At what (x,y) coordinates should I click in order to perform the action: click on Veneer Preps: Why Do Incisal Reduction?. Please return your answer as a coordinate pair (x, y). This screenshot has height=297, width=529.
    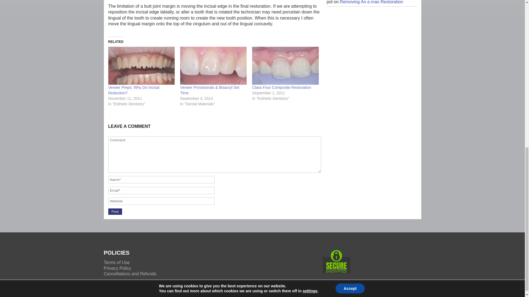
    Looking at the image, I should click on (141, 65).